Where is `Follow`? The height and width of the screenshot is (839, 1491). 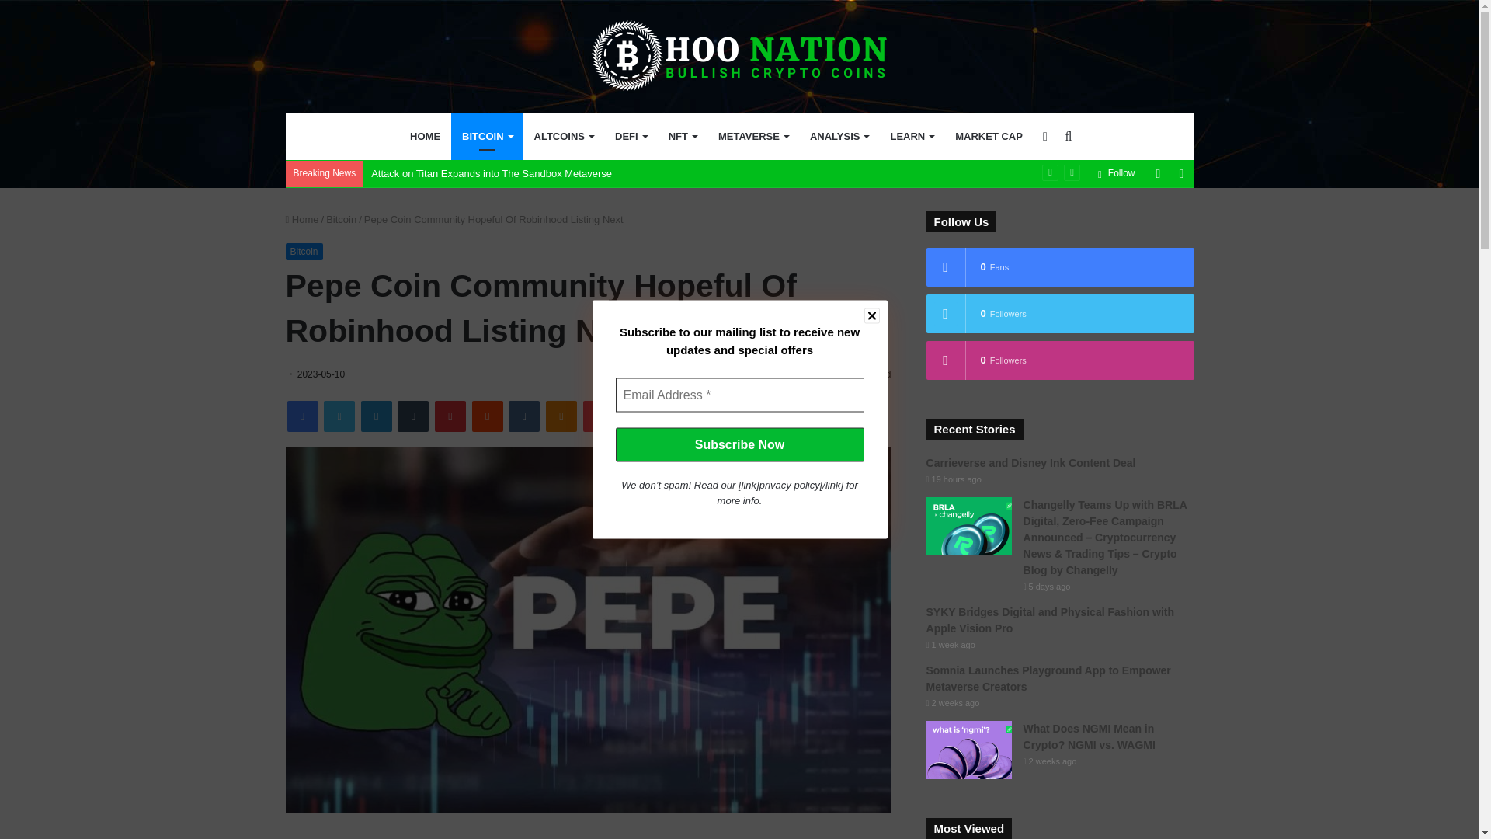 Follow is located at coordinates (1117, 173).